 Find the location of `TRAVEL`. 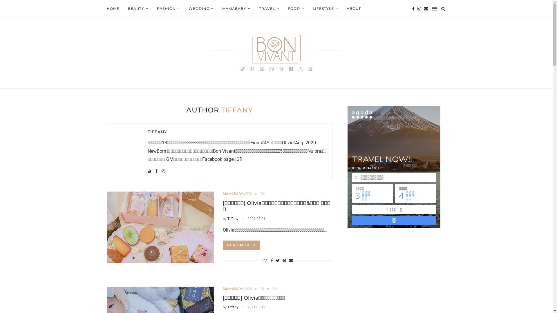

TRAVEL is located at coordinates (269, 9).